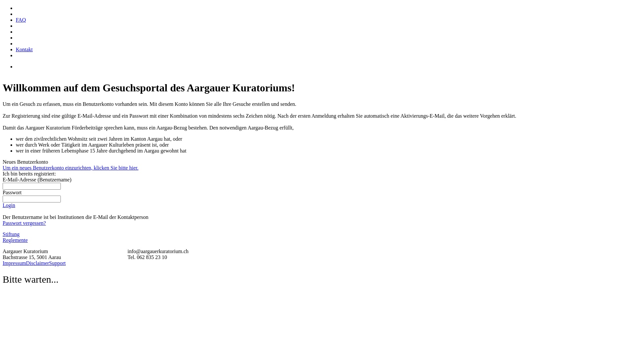 This screenshot has width=631, height=355. I want to click on Stiftung, so click(11, 234).